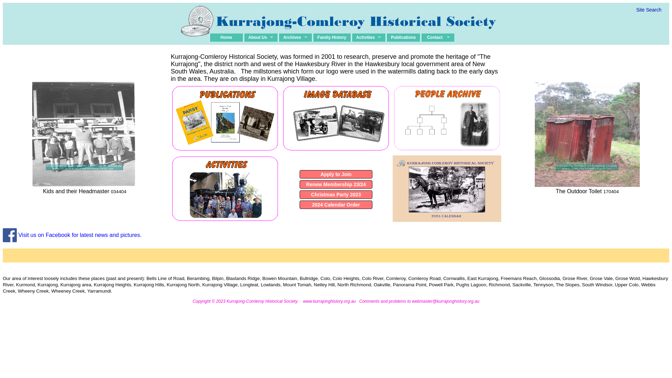  I want to click on Publications, so click(403, 37).